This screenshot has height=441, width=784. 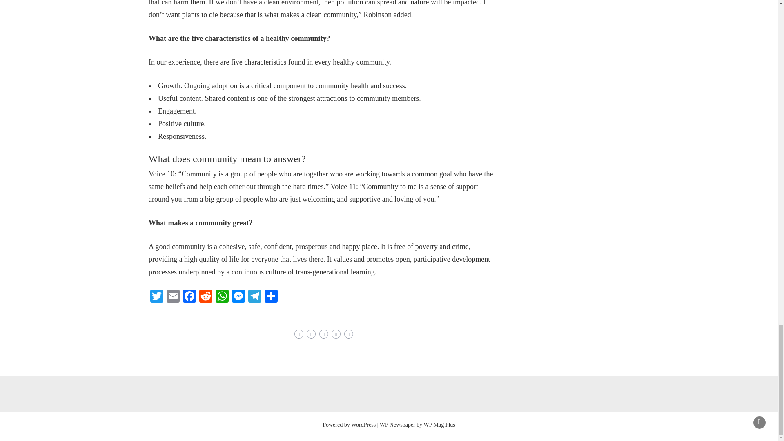 I want to click on Messenger, so click(x=238, y=297).